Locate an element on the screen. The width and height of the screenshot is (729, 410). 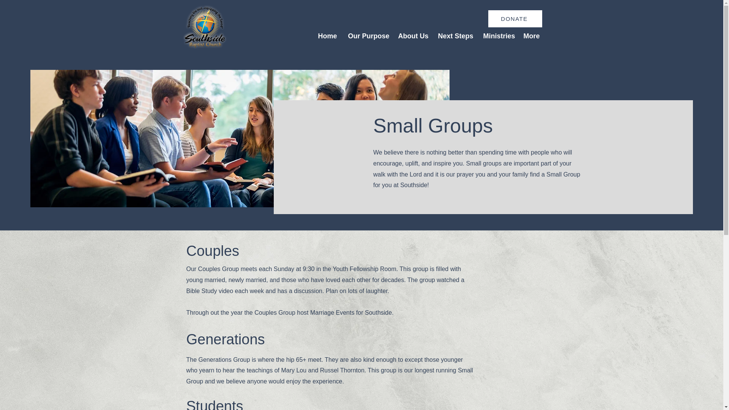
Our Purpose is located at coordinates (368, 36).